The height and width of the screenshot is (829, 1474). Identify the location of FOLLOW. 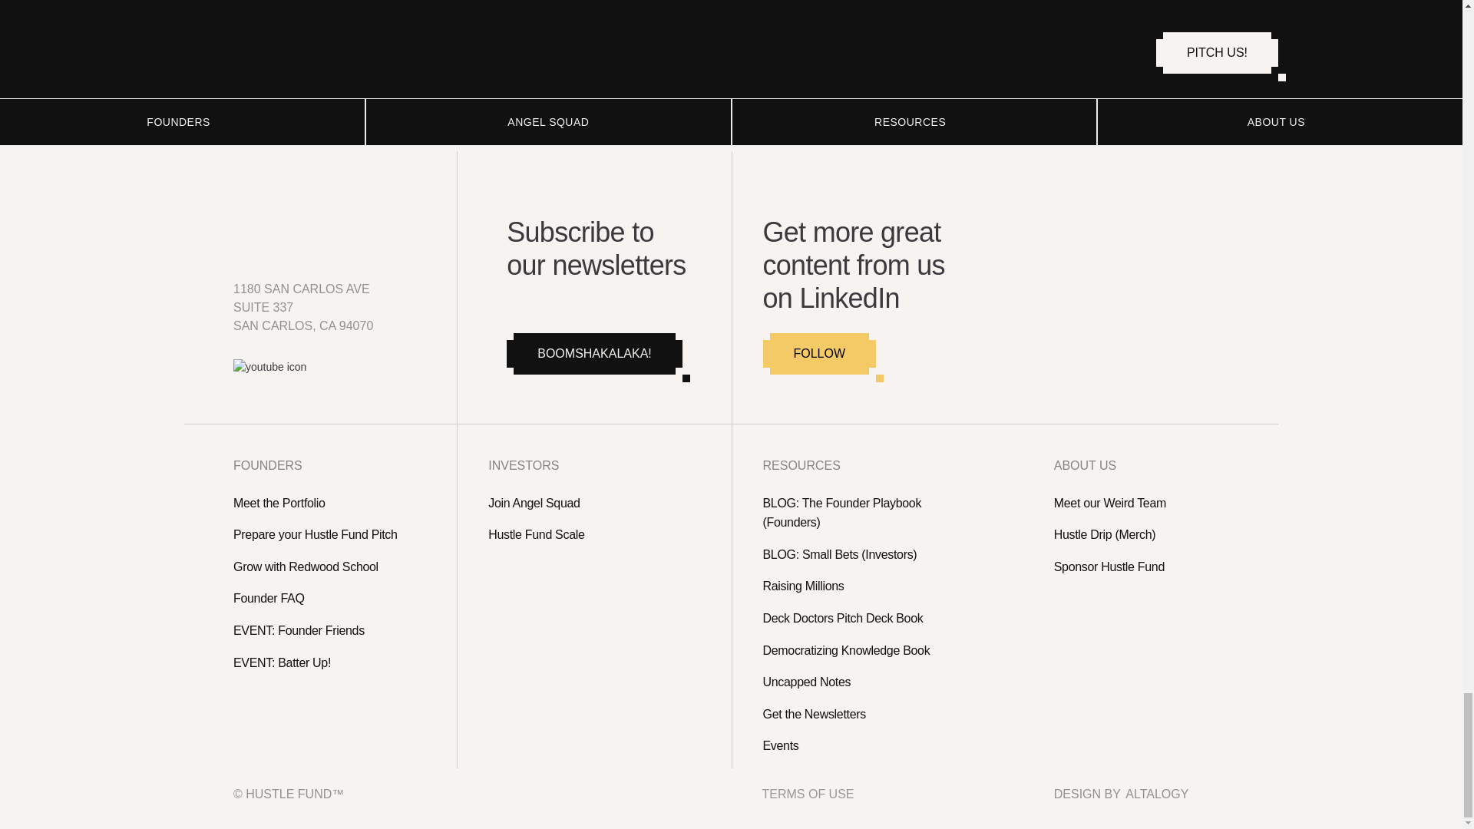
(820, 354).